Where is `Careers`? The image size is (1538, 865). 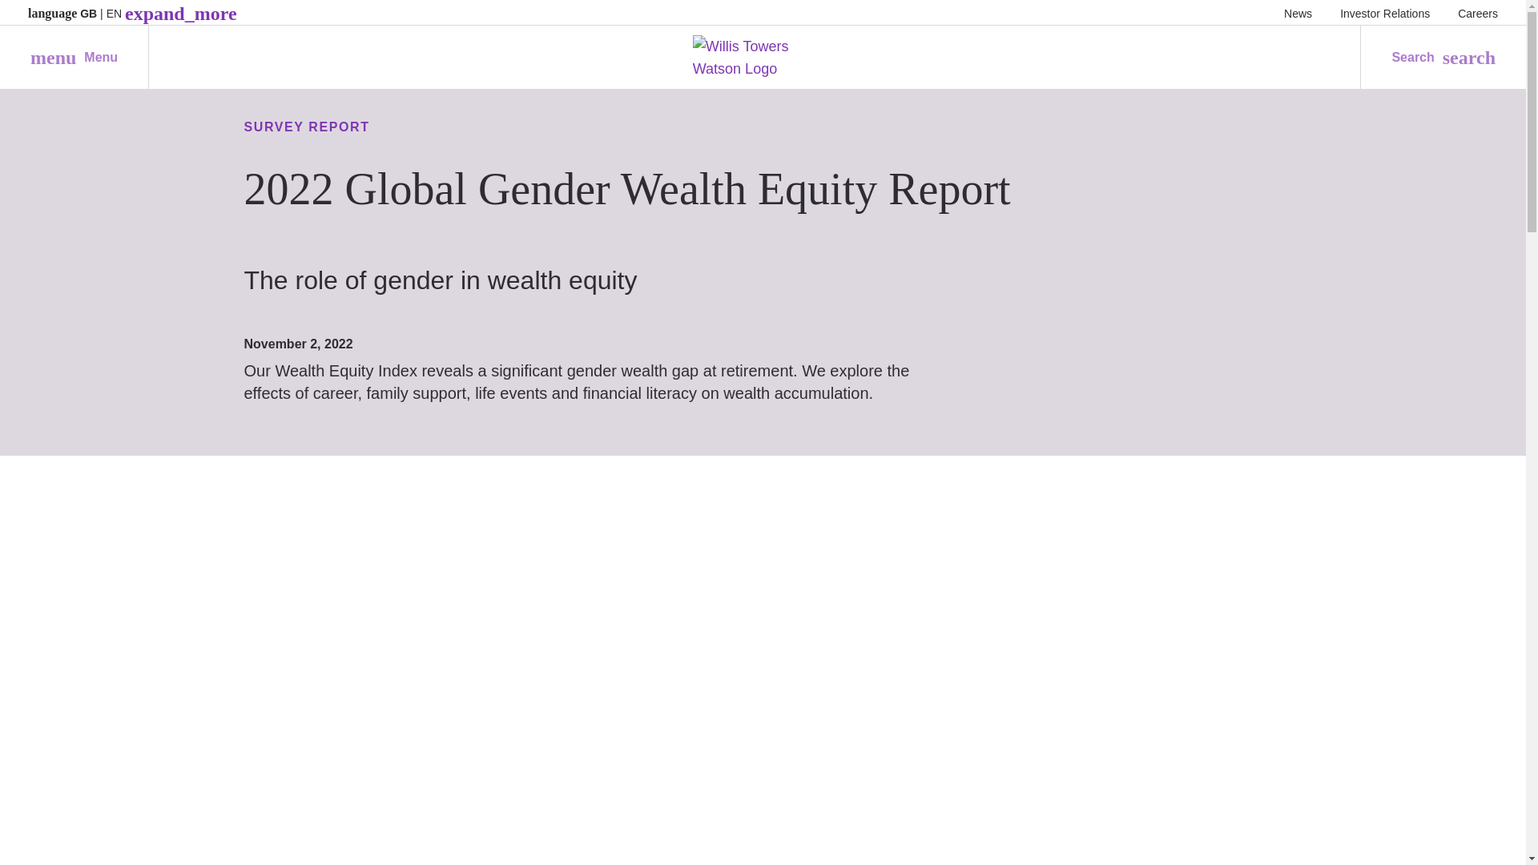 Careers is located at coordinates (1384, 13).